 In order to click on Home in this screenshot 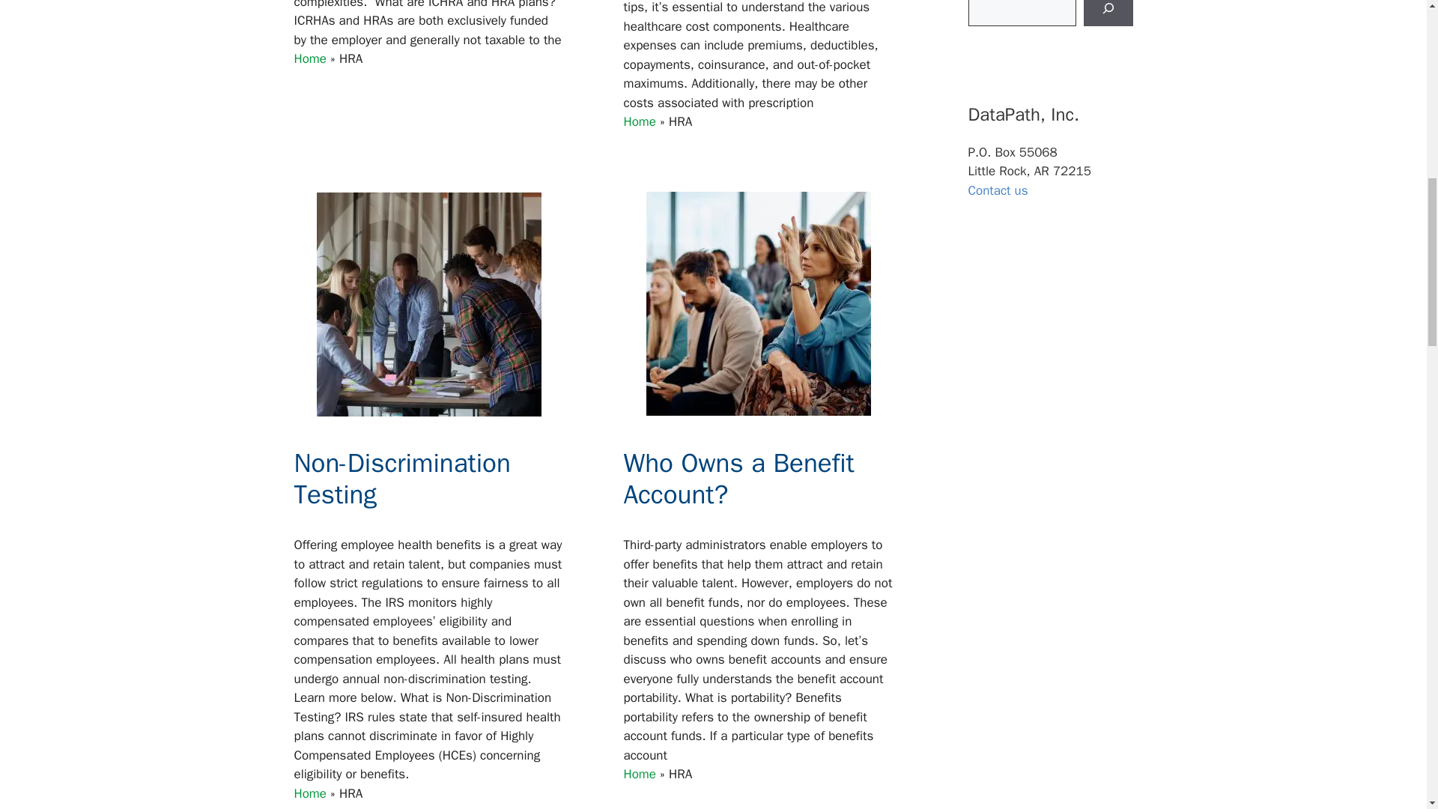, I will do `click(639, 774)`.